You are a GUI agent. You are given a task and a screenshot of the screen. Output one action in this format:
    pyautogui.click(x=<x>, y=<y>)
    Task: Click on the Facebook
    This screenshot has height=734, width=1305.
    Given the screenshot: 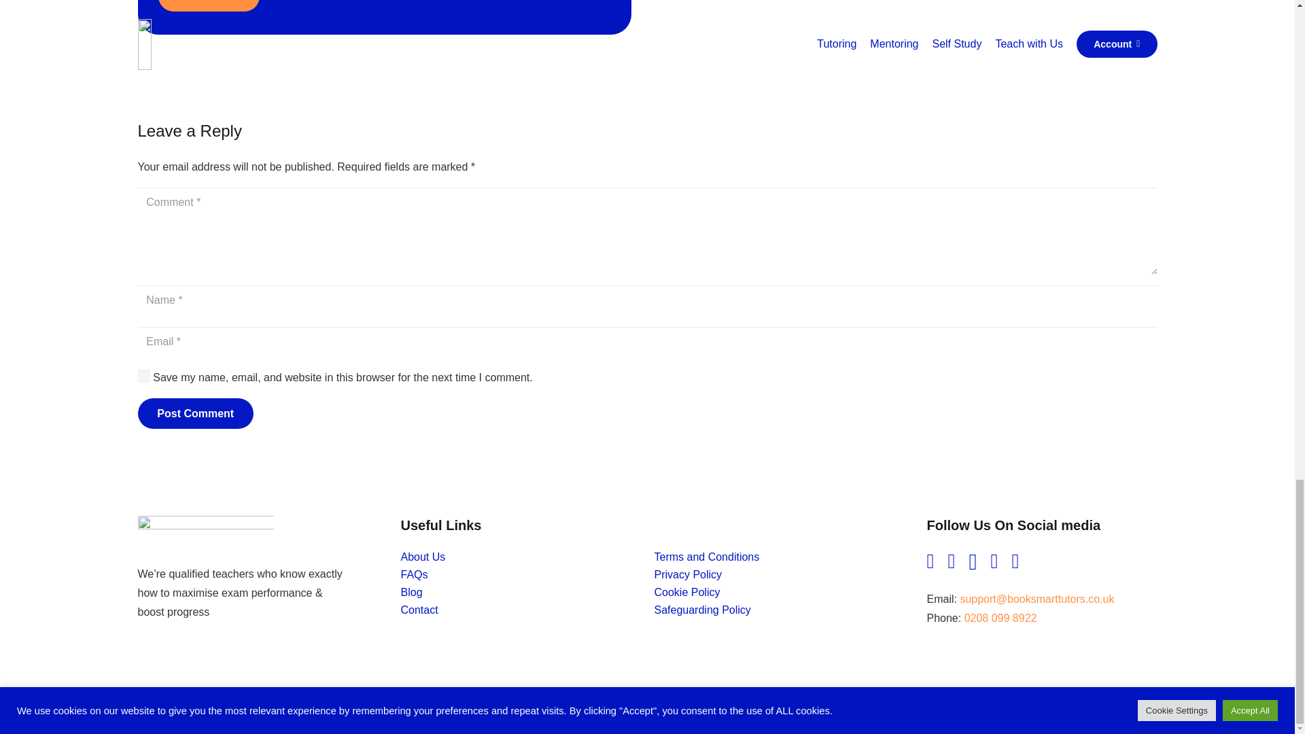 What is the action you would take?
    pyautogui.click(x=951, y=561)
    